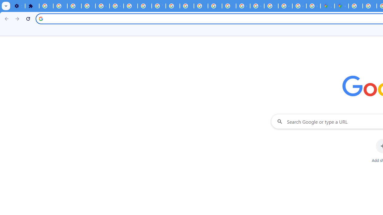 This screenshot has width=383, height=215. Describe the element at coordinates (46, 6) in the screenshot. I see `Sign in - Google Accounts` at that location.